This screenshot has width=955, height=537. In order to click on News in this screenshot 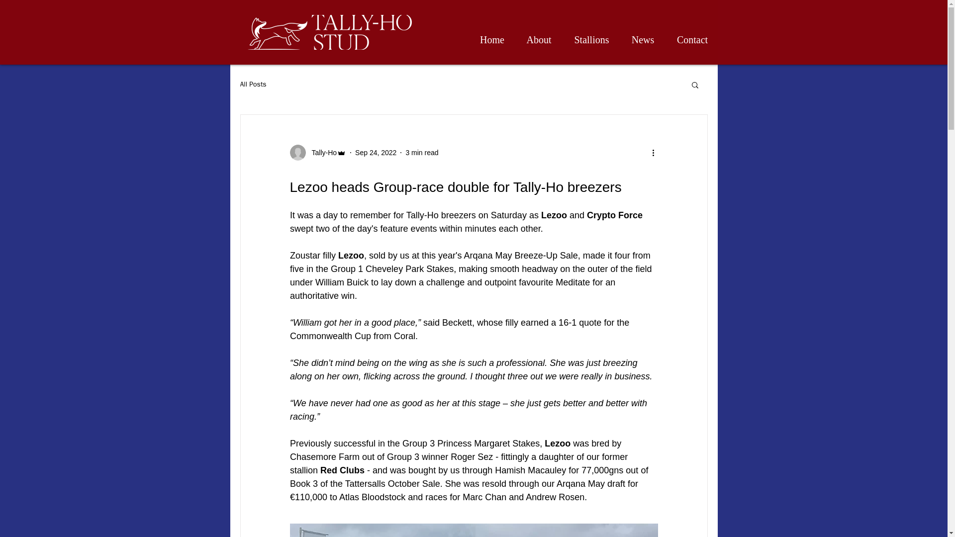, I will do `click(643, 40)`.